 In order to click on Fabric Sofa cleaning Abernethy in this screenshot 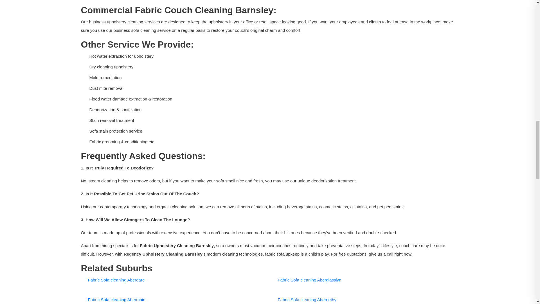, I will do `click(307, 299)`.